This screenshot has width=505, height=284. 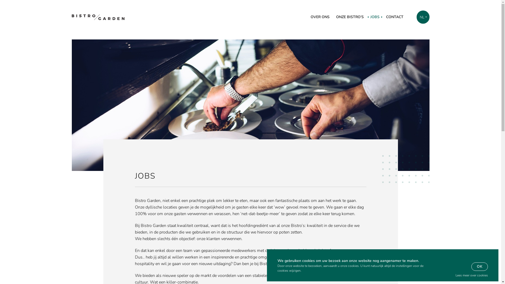 I want to click on Bistro Garden -, so click(x=98, y=17).